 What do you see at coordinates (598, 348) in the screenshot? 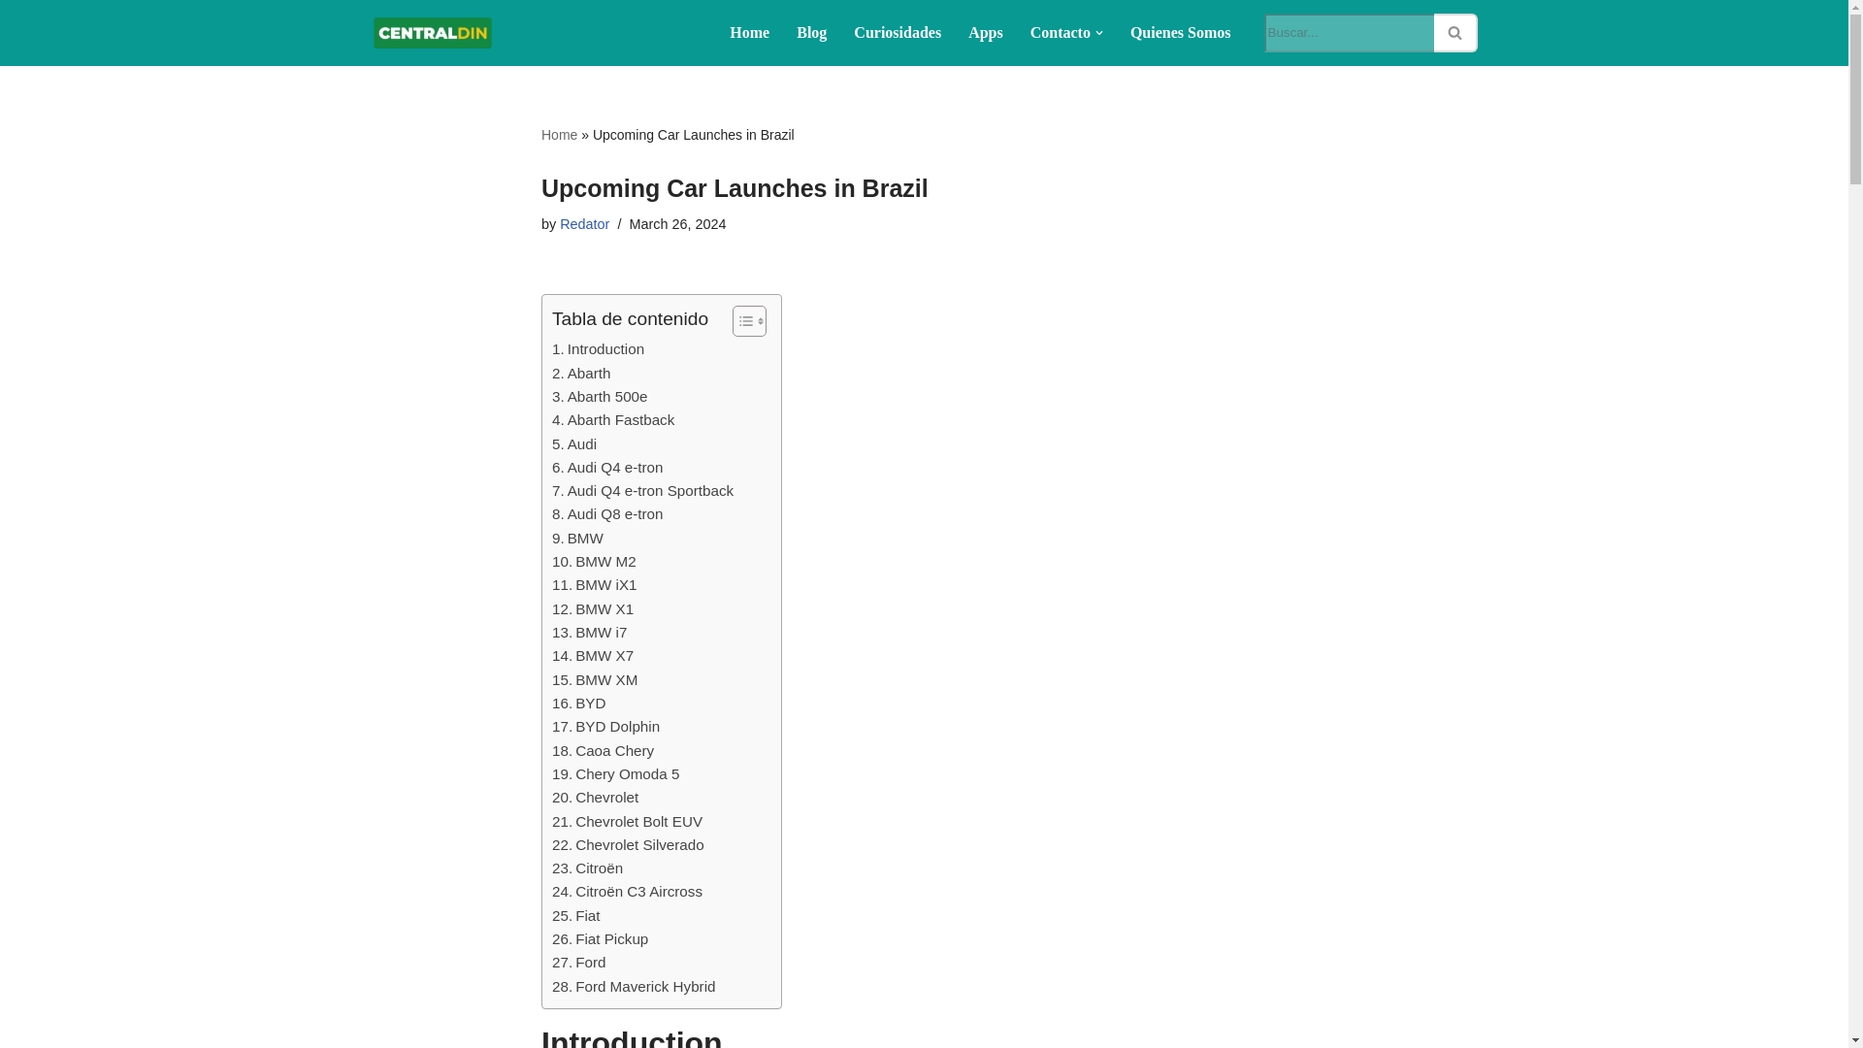
I see `Introduction` at bounding box center [598, 348].